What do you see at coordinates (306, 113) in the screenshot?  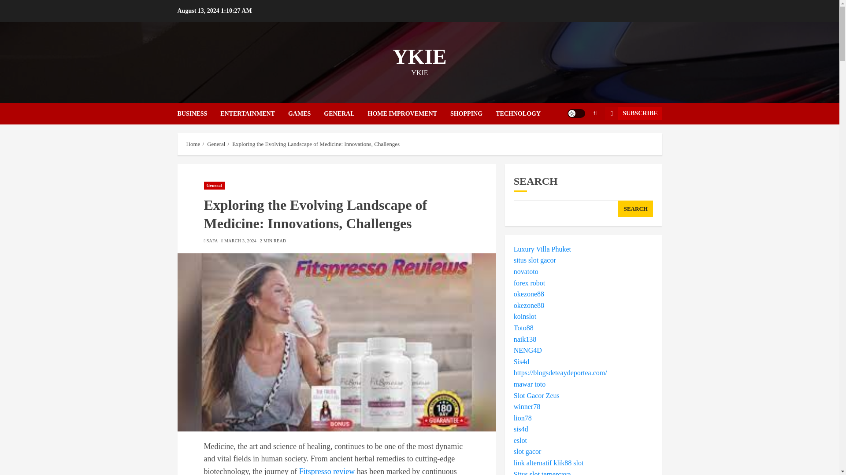 I see `GAMES` at bounding box center [306, 113].